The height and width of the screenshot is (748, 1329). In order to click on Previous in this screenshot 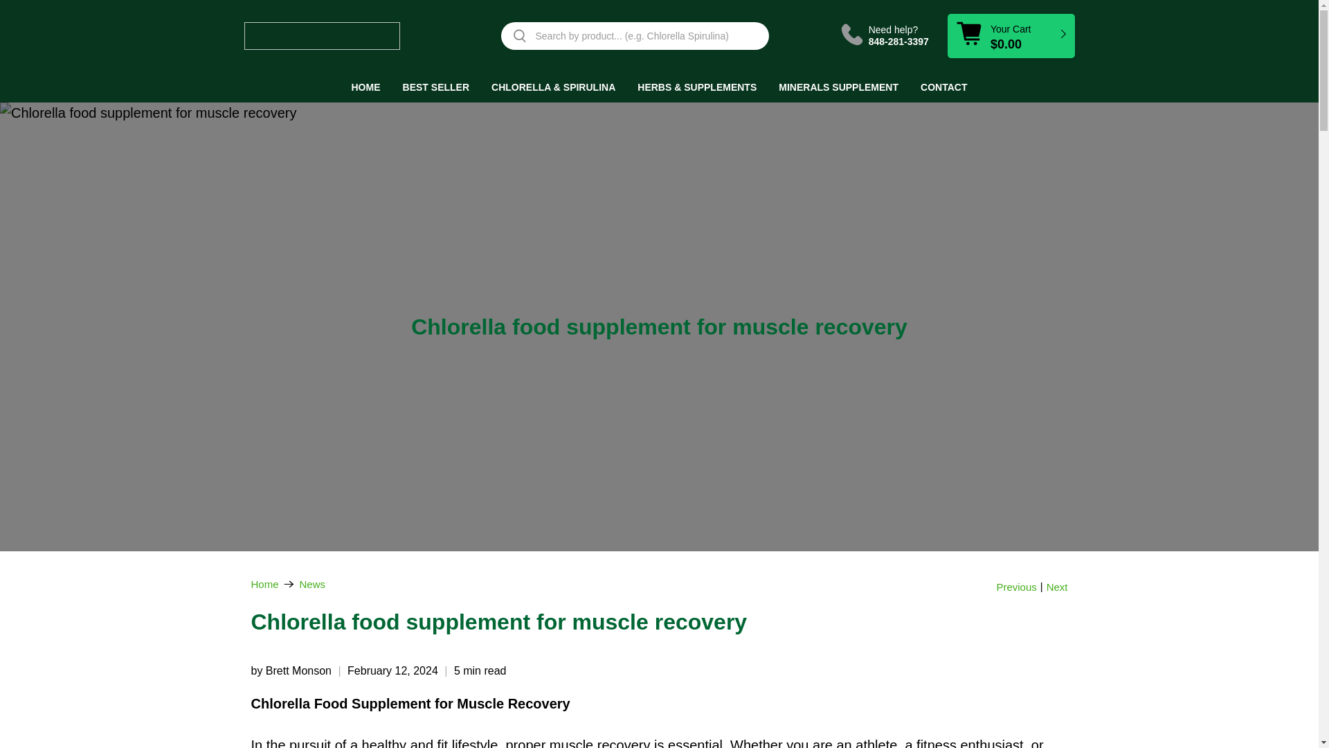, I will do `click(1016, 587)`.